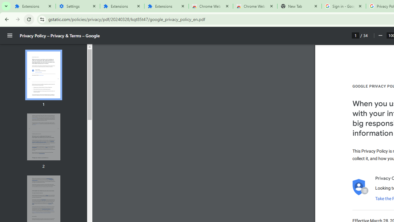 This screenshot has height=222, width=394. Describe the element at coordinates (356, 35) in the screenshot. I see `Page number` at that location.